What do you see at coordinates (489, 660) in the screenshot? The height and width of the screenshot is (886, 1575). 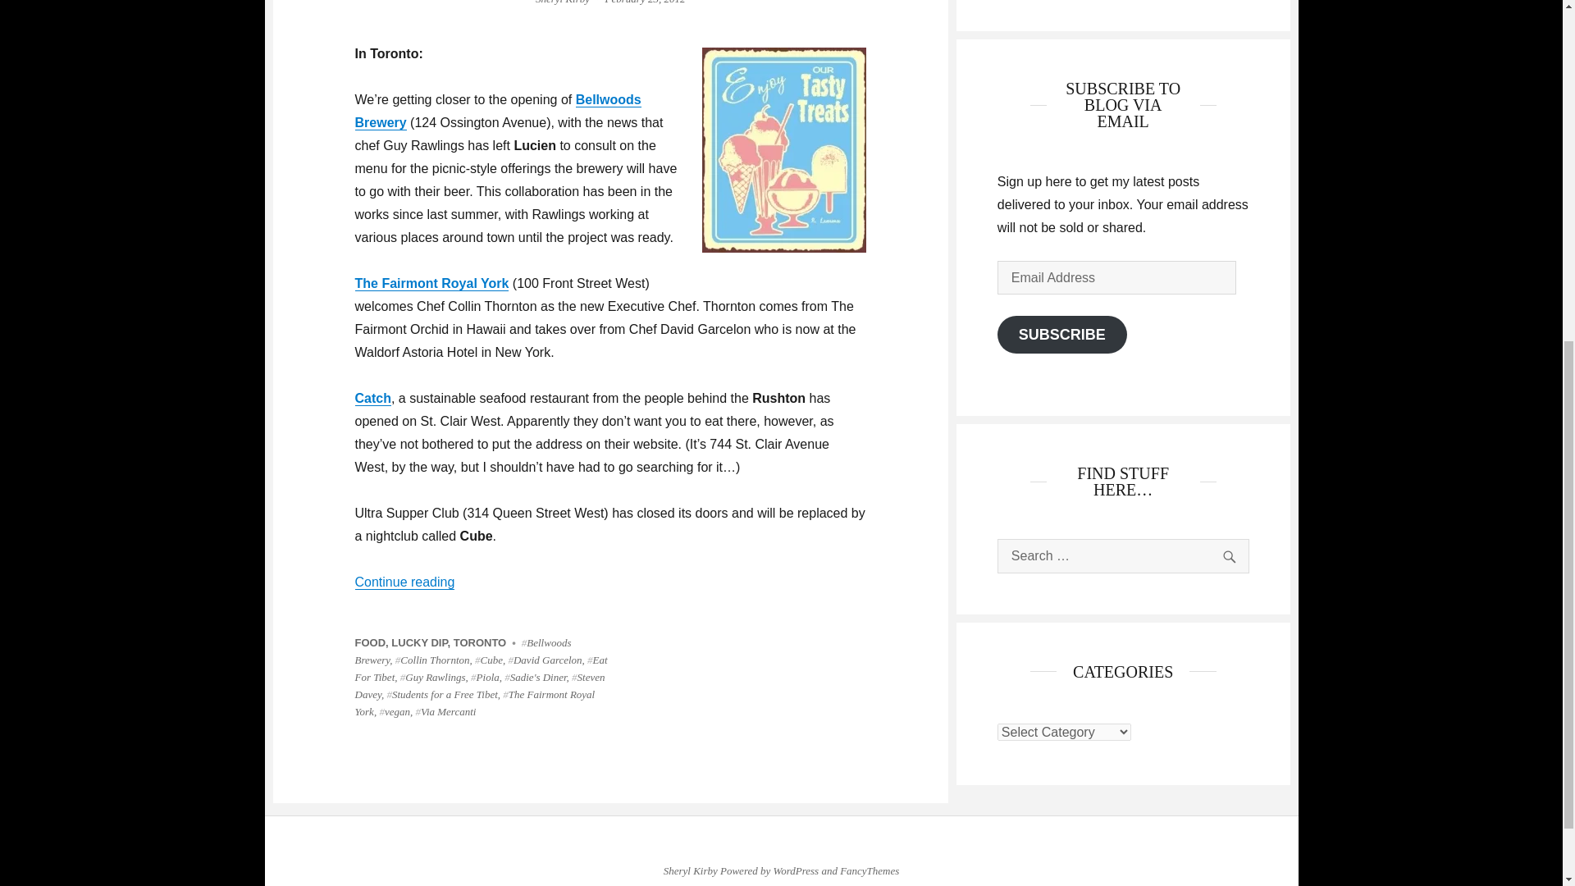 I see `Cube` at bounding box center [489, 660].